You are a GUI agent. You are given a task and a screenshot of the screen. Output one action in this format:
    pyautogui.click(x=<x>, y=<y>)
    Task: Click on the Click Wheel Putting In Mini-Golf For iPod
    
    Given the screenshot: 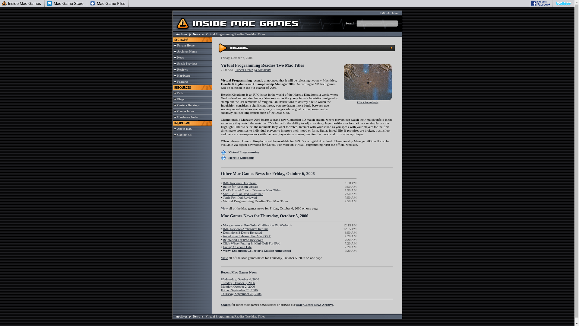 What is the action you would take?
    pyautogui.click(x=252, y=243)
    